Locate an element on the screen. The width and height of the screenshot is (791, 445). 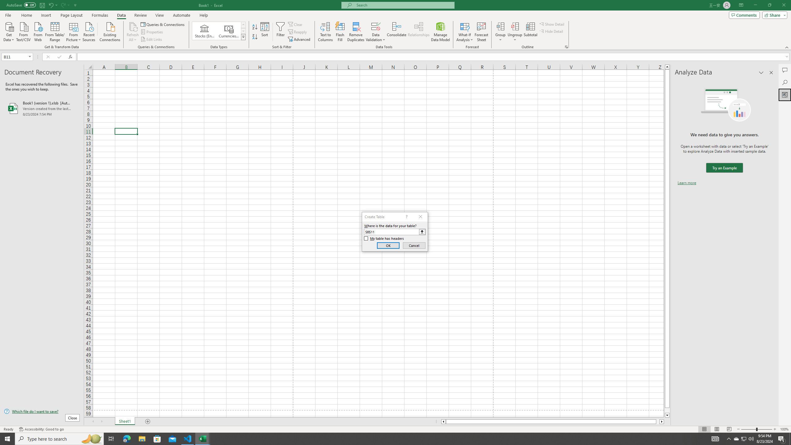
Scroll Right is located at coordinates (101, 422).